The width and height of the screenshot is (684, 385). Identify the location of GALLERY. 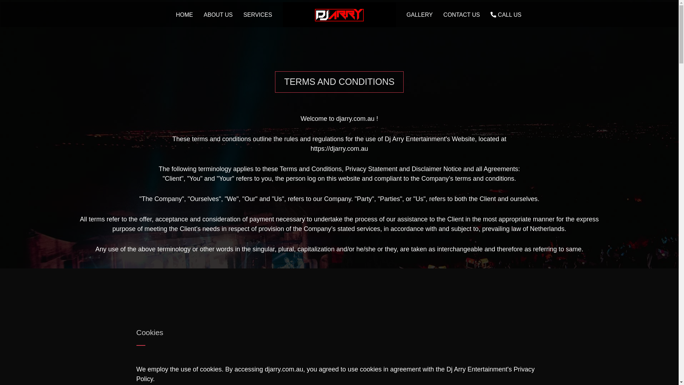
(420, 15).